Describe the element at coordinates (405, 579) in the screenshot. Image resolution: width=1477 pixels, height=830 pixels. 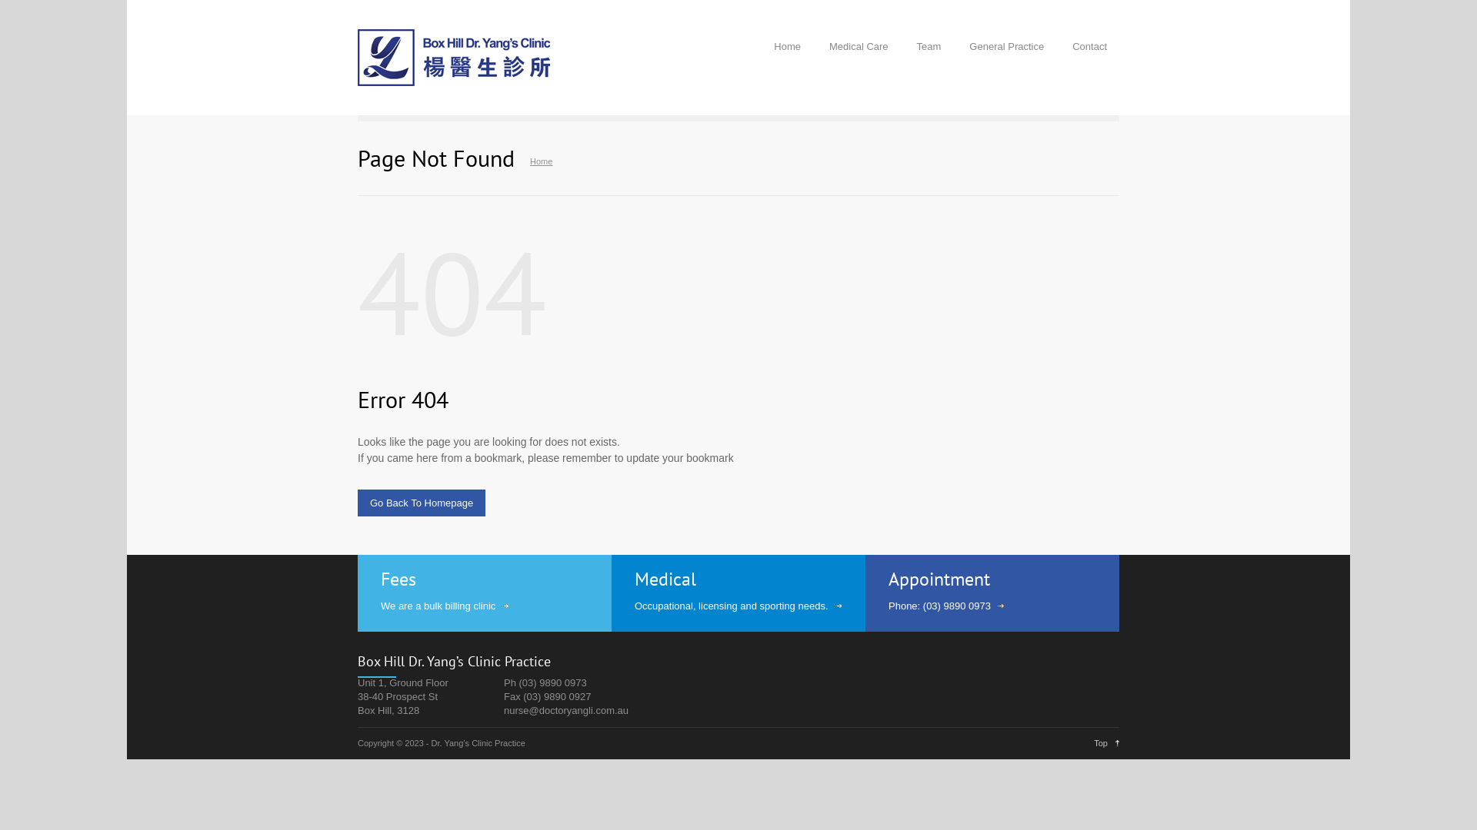
I see `Fees` at that location.